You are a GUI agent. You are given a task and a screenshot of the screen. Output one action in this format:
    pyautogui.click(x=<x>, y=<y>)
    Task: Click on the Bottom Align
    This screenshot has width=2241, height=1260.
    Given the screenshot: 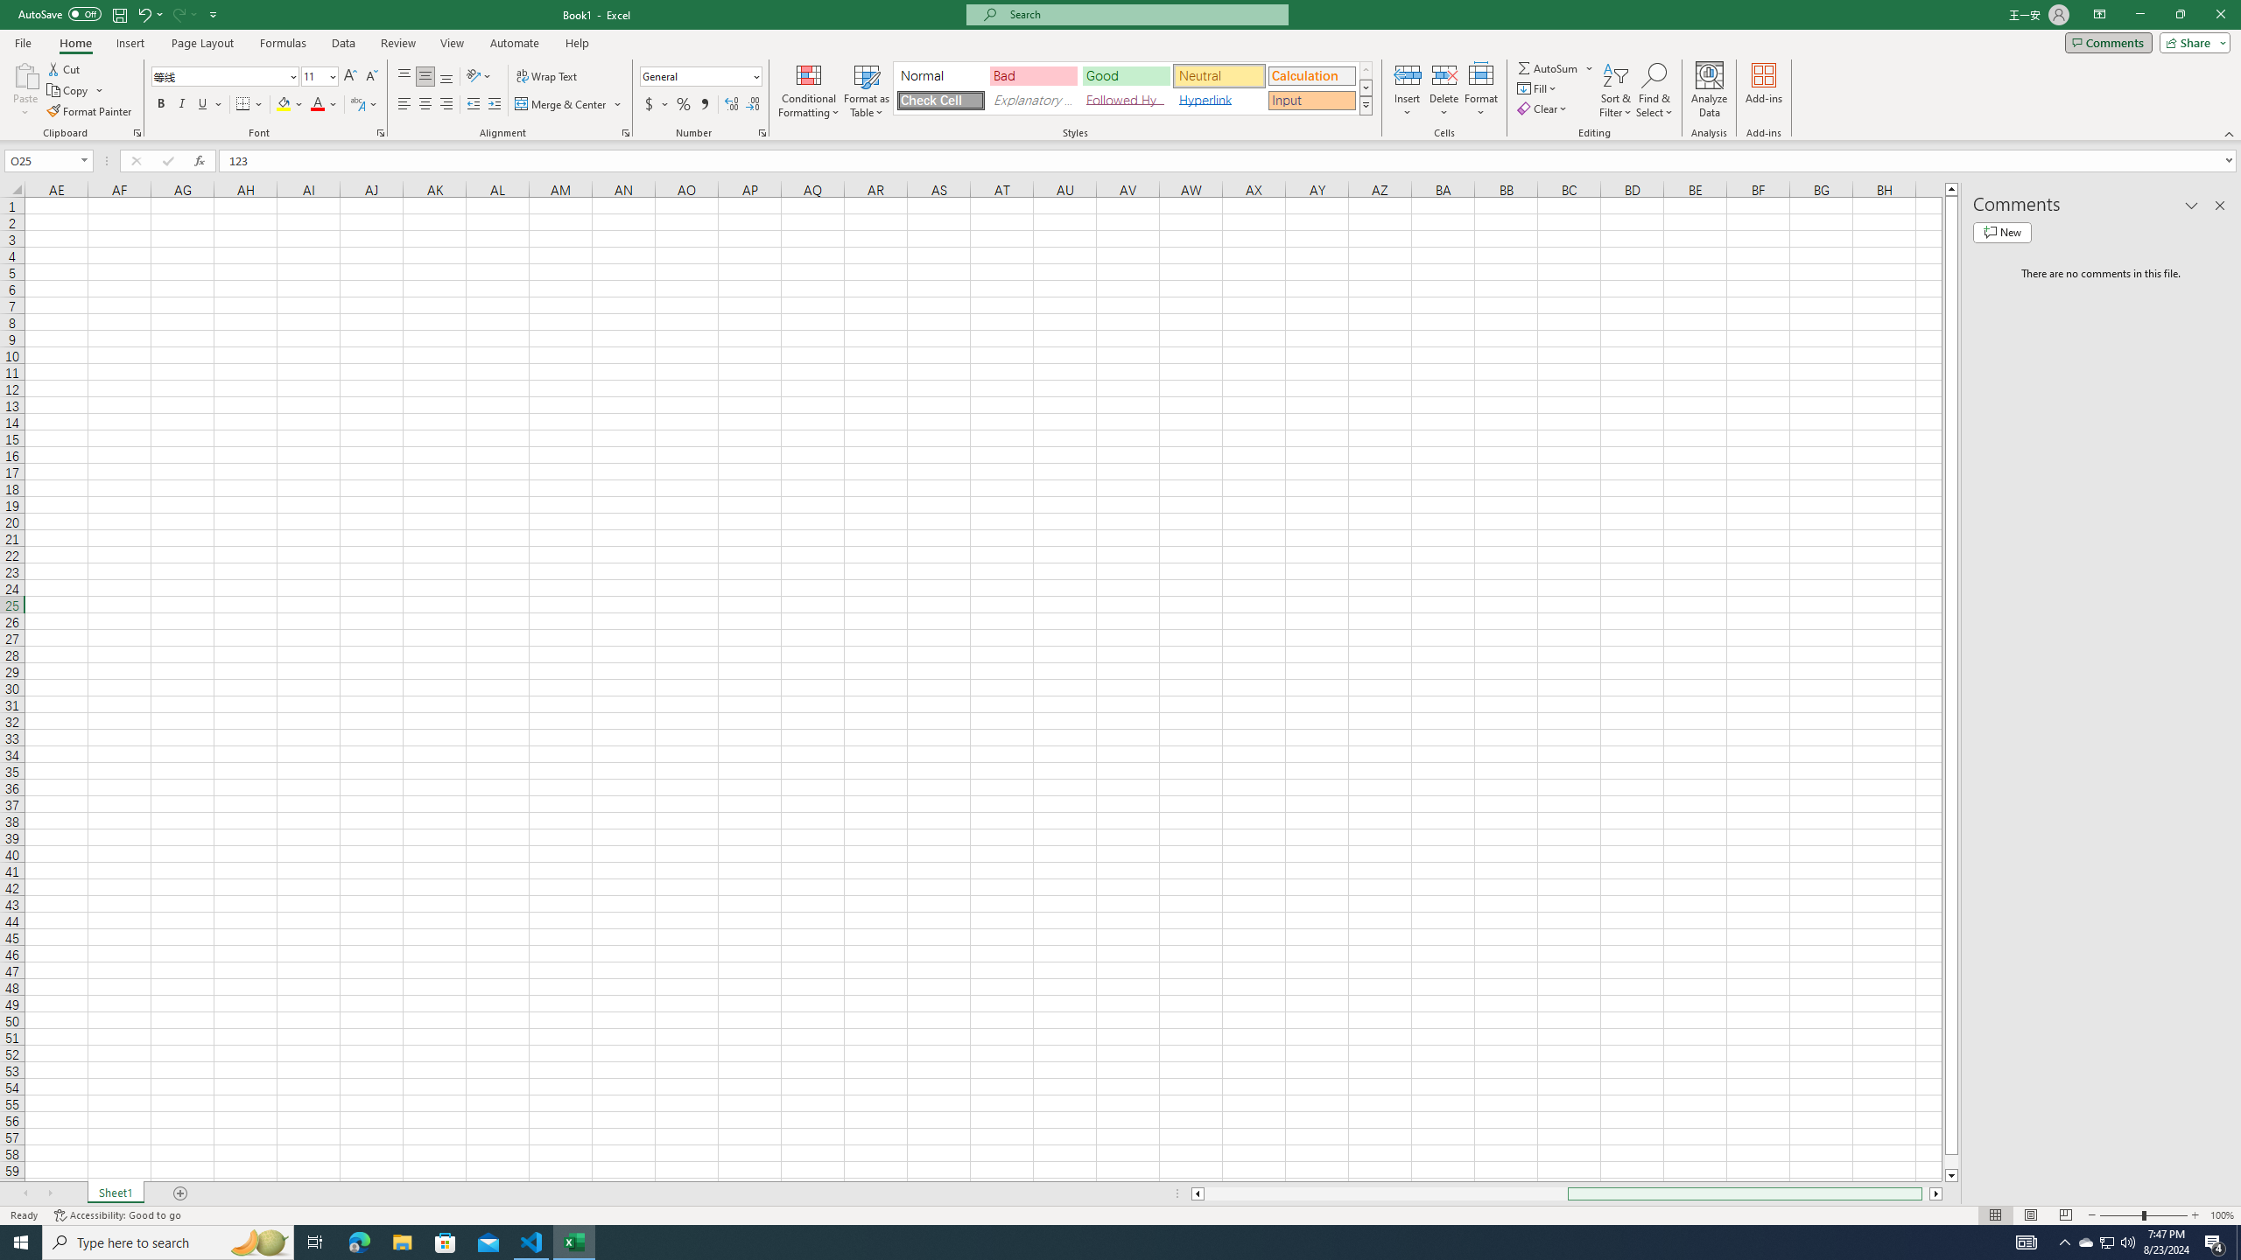 What is the action you would take?
    pyautogui.click(x=446, y=77)
    